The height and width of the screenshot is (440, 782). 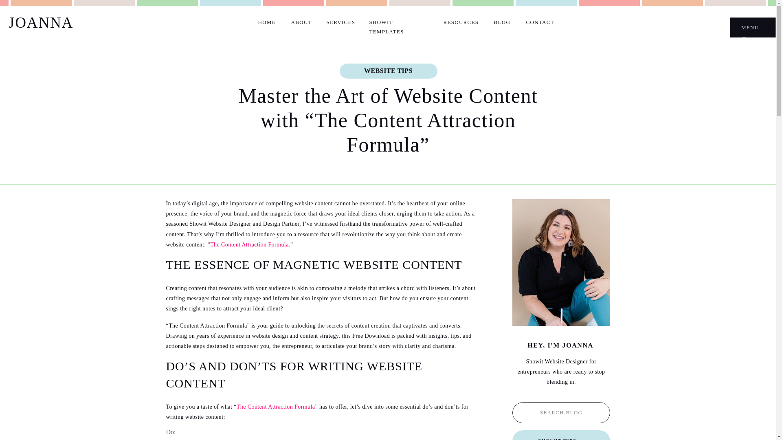 What do you see at coordinates (460, 22) in the screenshot?
I see `RESOURCES` at bounding box center [460, 22].